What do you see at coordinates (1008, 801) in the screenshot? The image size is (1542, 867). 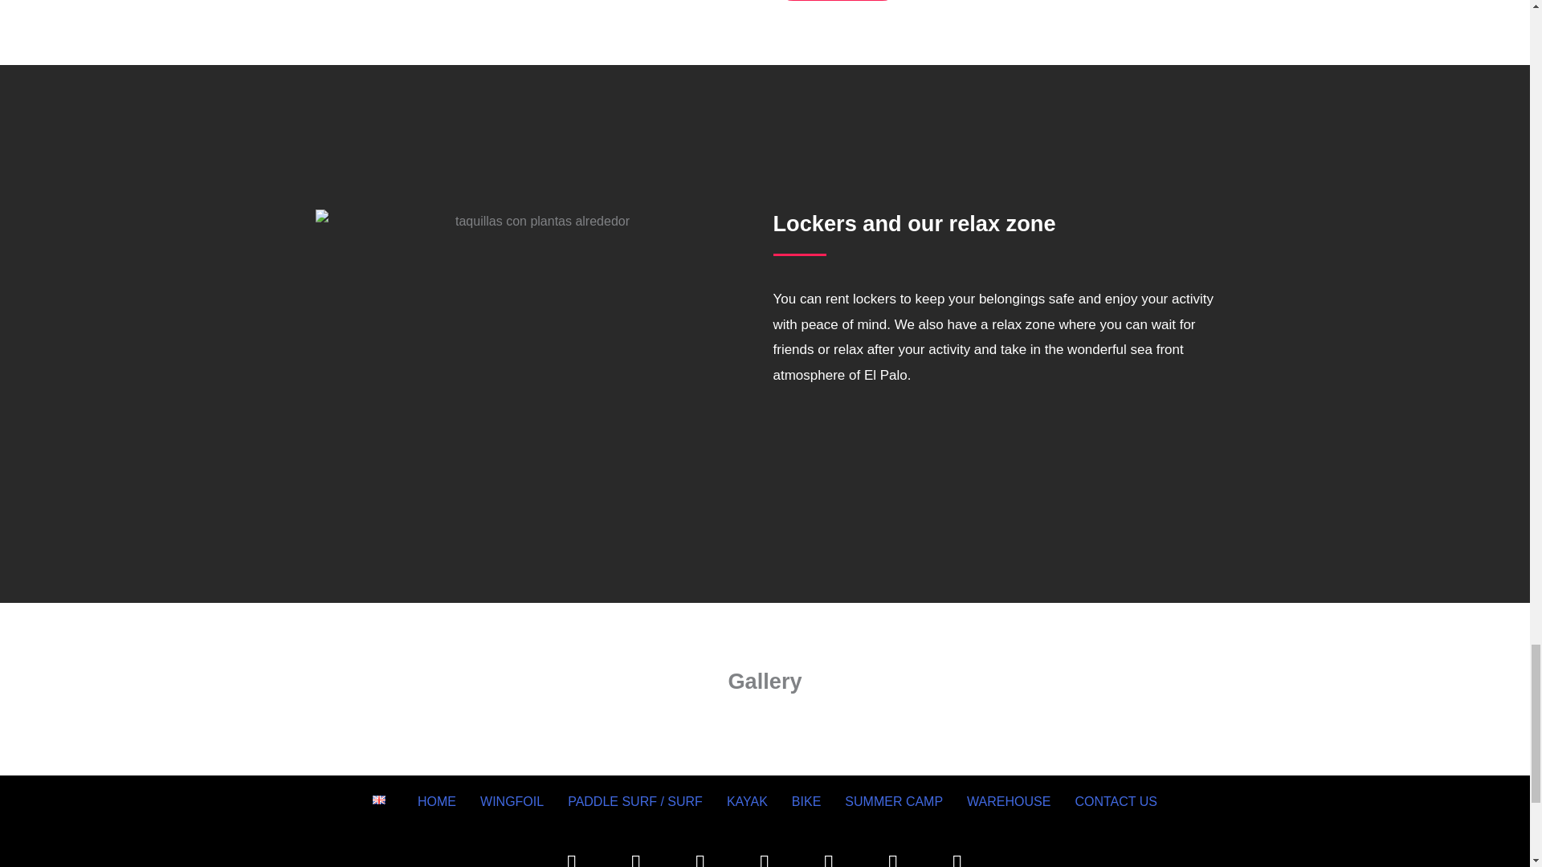 I see `WAREHOUSE` at bounding box center [1008, 801].